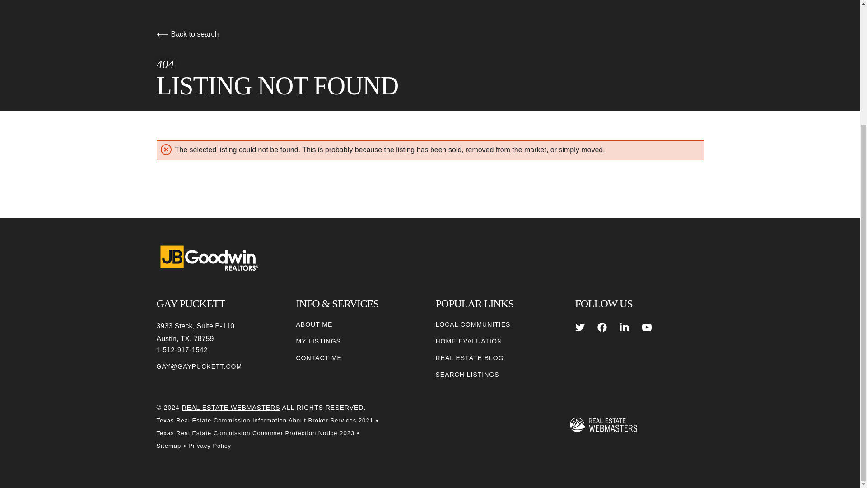 This screenshot has height=488, width=867. What do you see at coordinates (602, 327) in the screenshot?
I see `FACEBOOK` at bounding box center [602, 327].